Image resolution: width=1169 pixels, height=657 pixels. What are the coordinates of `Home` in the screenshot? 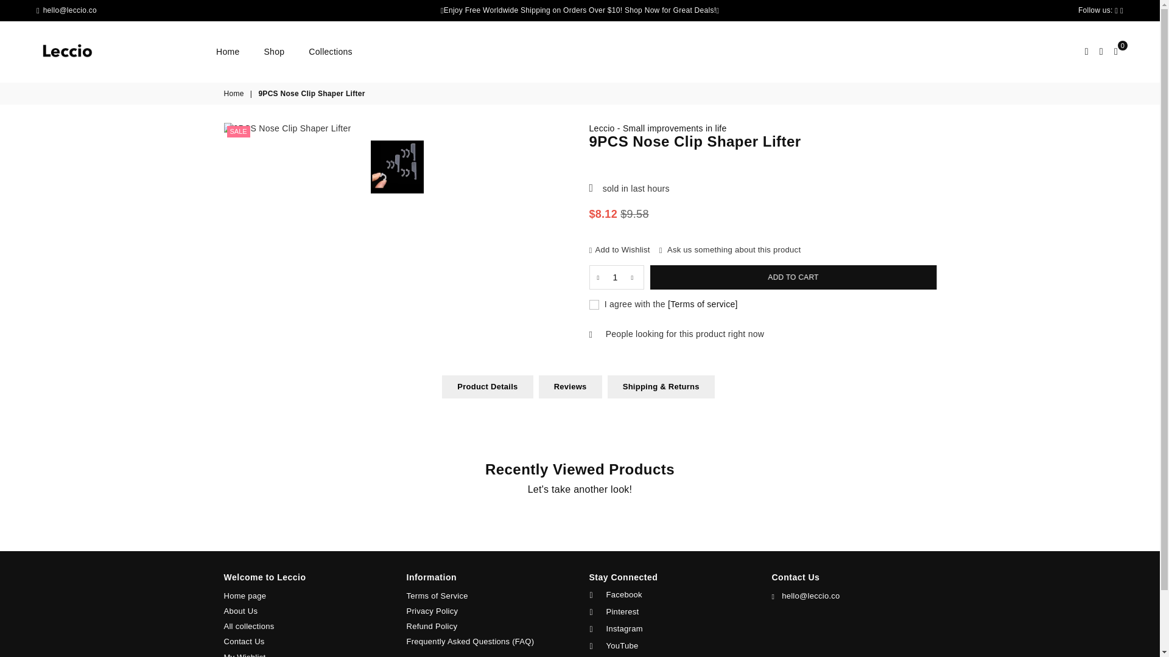 It's located at (227, 51).